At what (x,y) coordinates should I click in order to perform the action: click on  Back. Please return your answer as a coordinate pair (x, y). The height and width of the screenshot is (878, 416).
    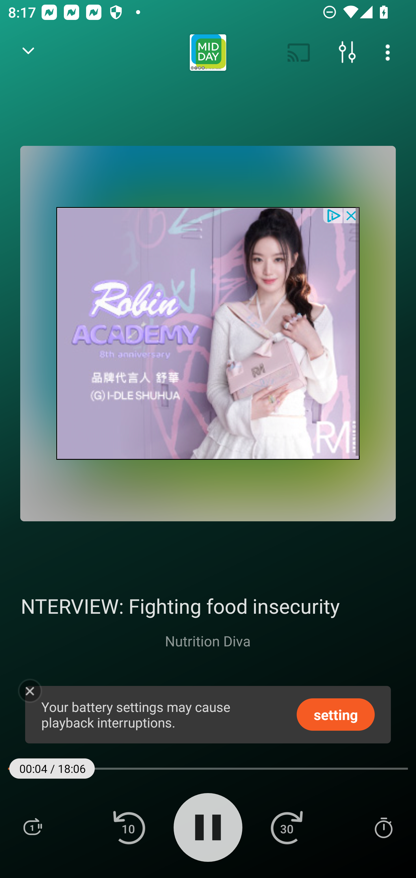
    Looking at the image, I should click on (28, 53).